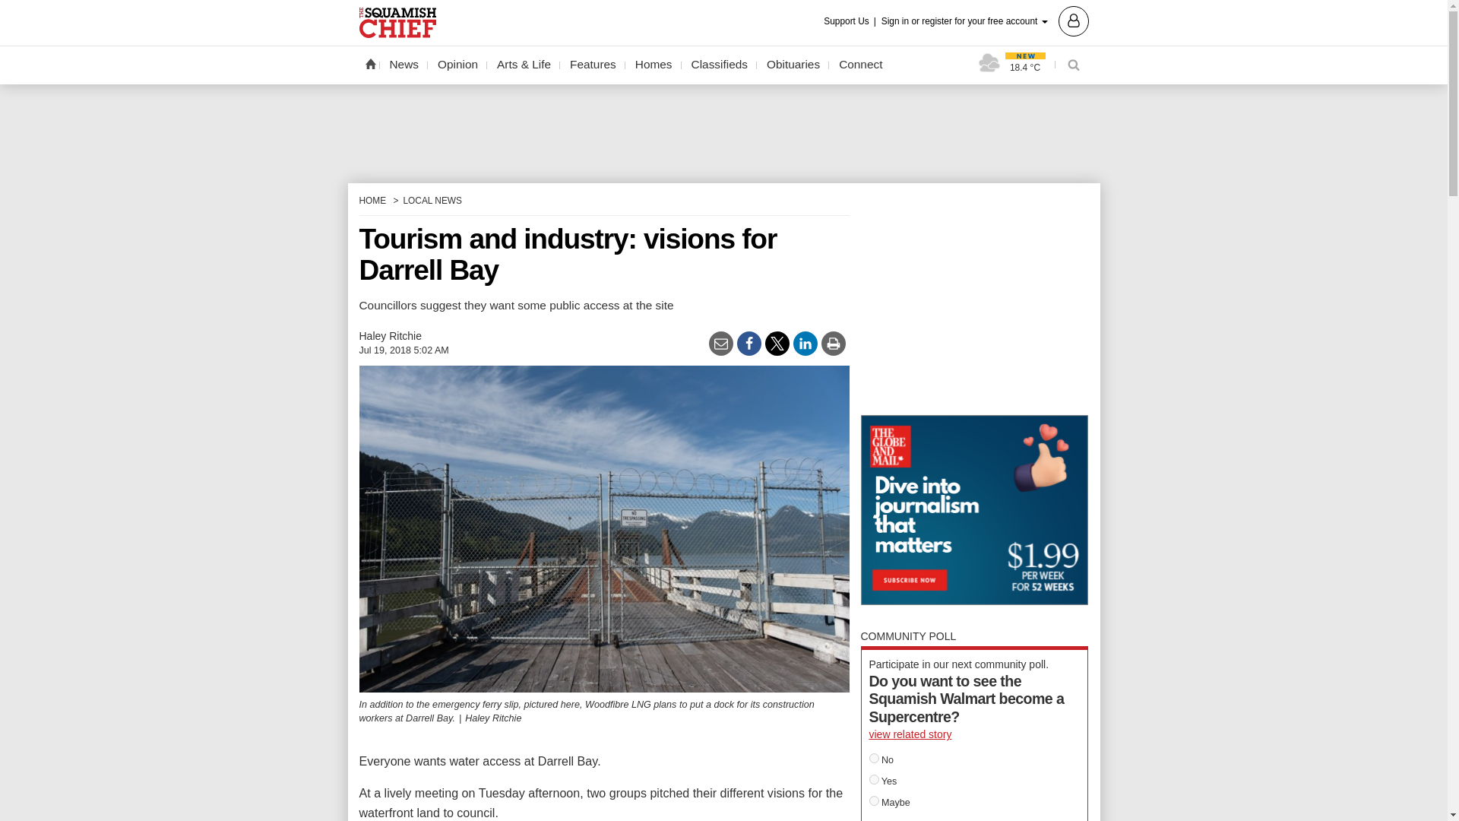 This screenshot has height=821, width=1459. What do you see at coordinates (457, 65) in the screenshot?
I see `Opinion` at bounding box center [457, 65].